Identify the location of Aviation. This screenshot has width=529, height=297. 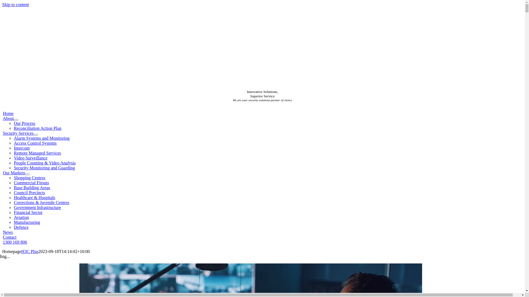
(21, 217).